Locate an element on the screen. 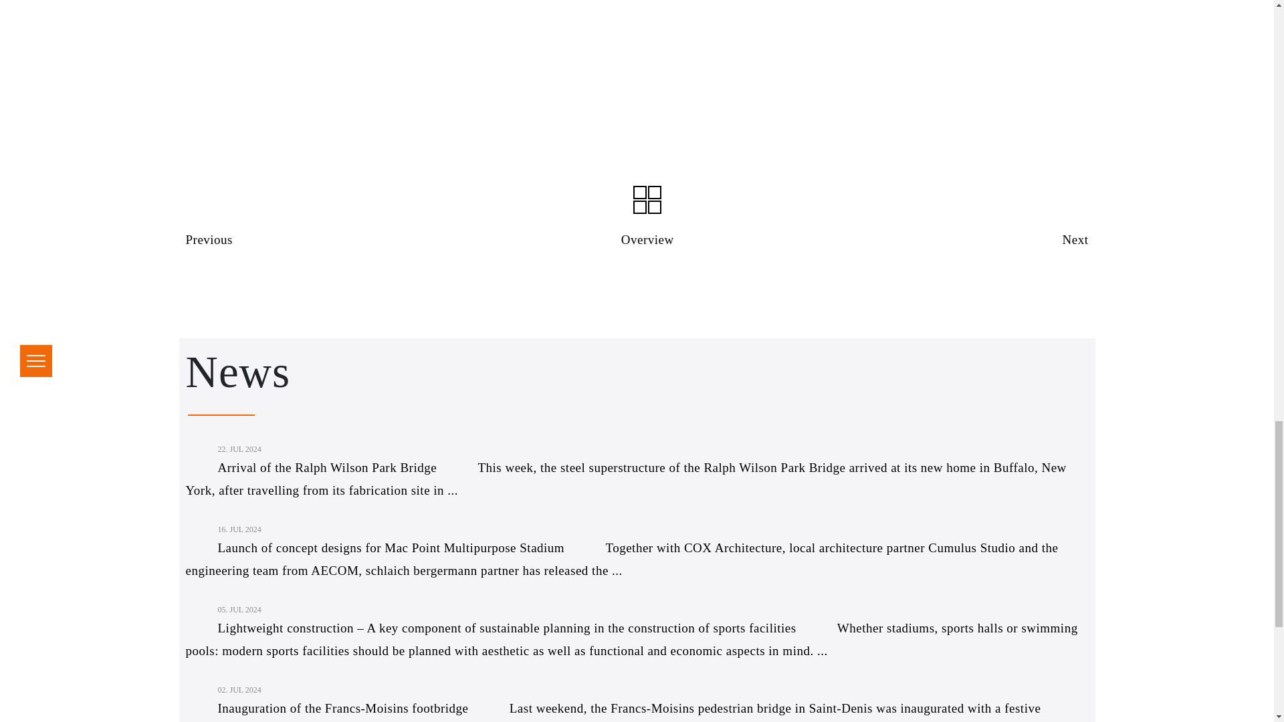 The image size is (1284, 722). Inauguration of the Francs-Moisins footbridge is located at coordinates (330, 708).